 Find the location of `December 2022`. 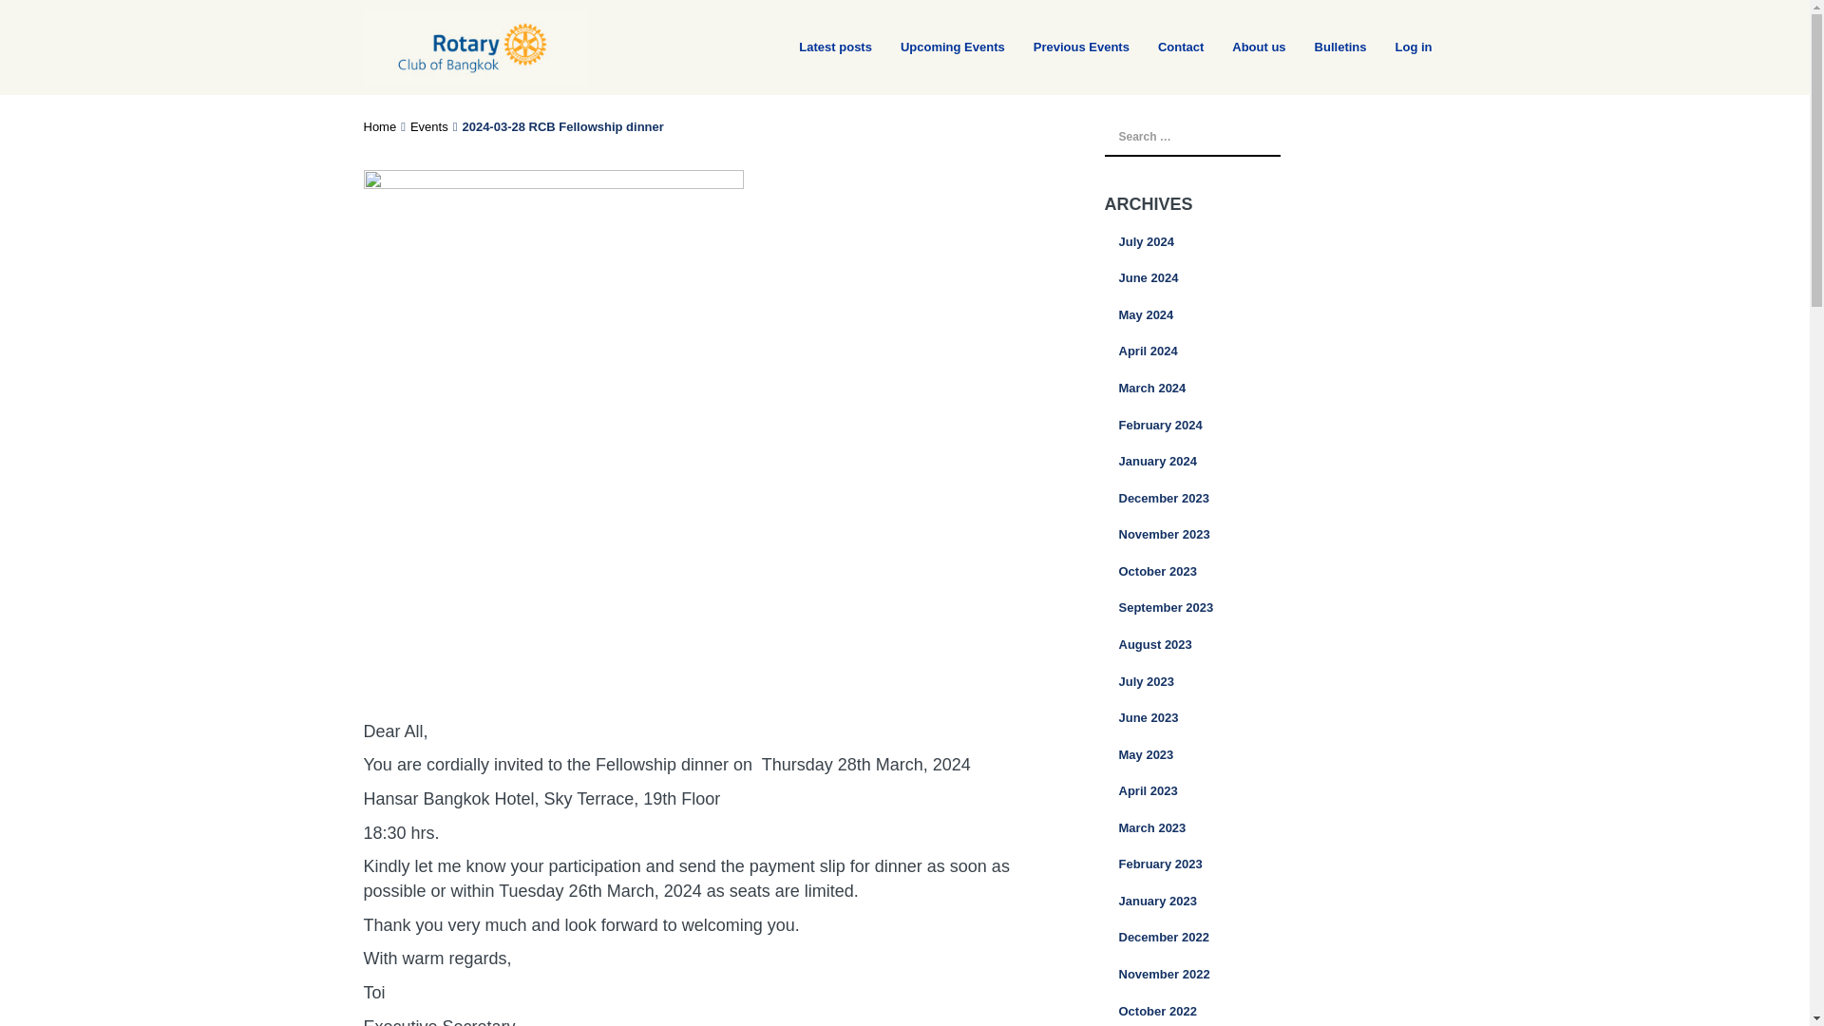

December 2022 is located at coordinates (1275, 937).